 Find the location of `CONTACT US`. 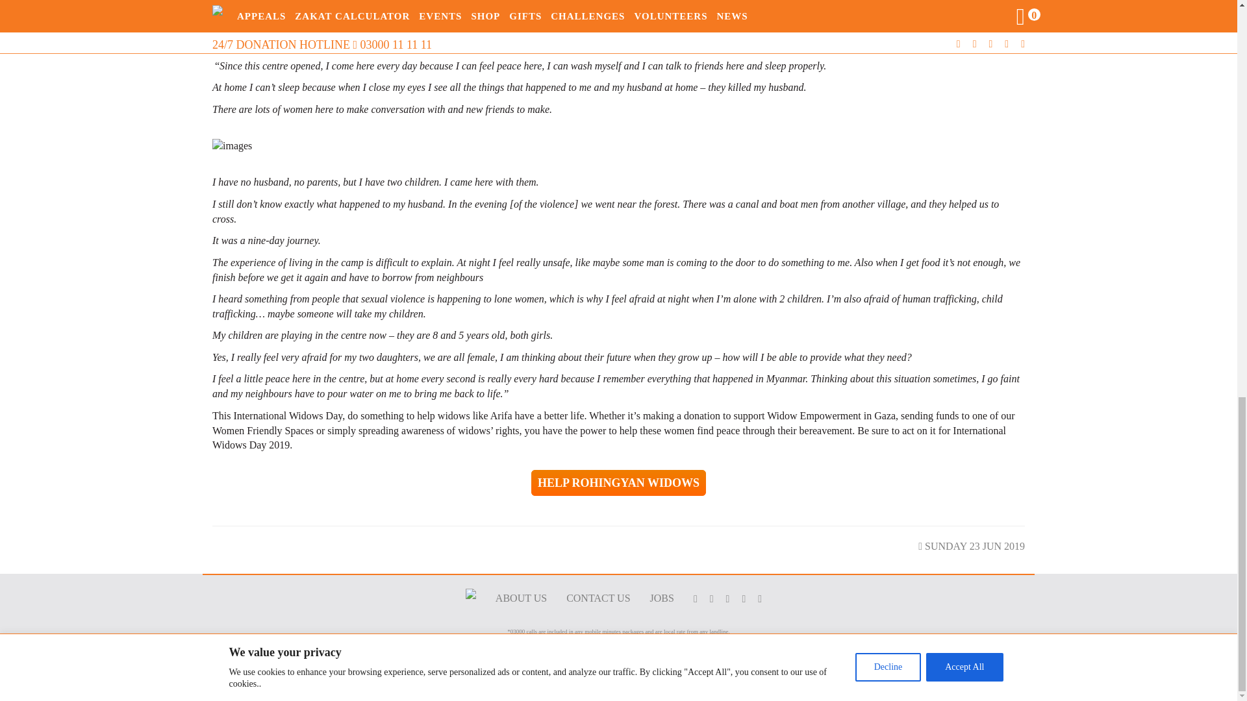

CONTACT US is located at coordinates (598, 598).